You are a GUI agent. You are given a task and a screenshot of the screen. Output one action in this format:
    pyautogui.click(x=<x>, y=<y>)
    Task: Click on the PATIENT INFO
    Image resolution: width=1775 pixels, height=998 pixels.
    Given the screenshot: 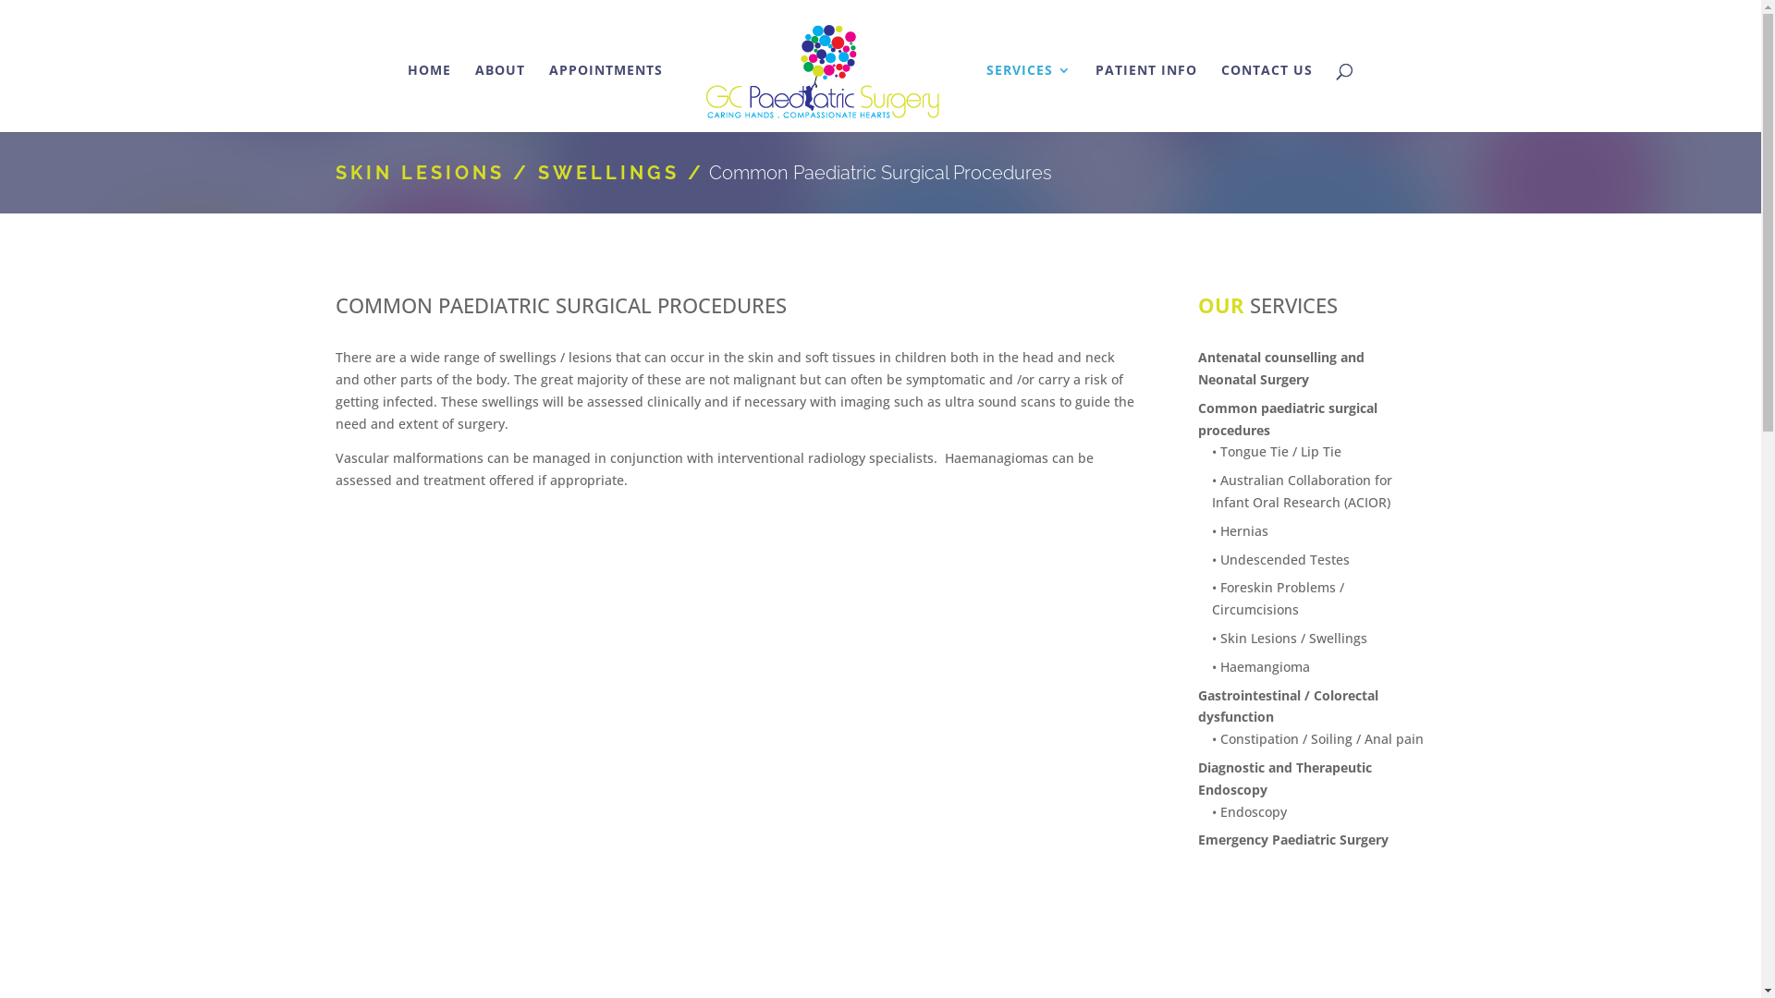 What is the action you would take?
    pyautogui.click(x=1146, y=98)
    